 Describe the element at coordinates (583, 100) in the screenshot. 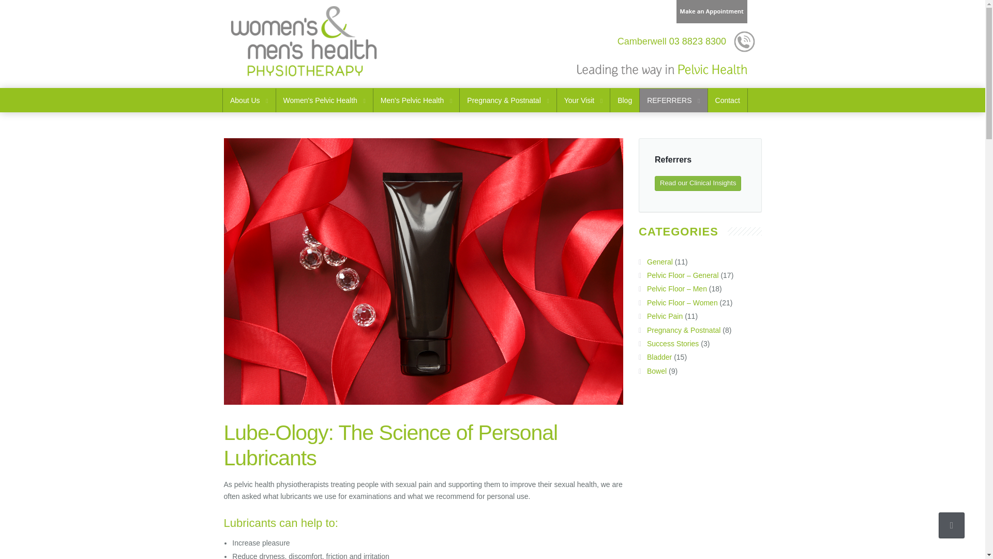

I see `Your Visit` at that location.